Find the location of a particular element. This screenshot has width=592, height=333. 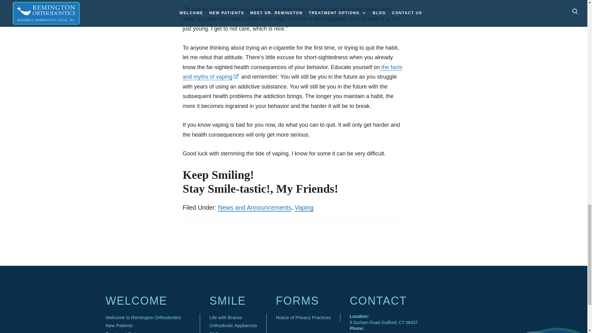

FAQs is located at coordinates (215, 332).